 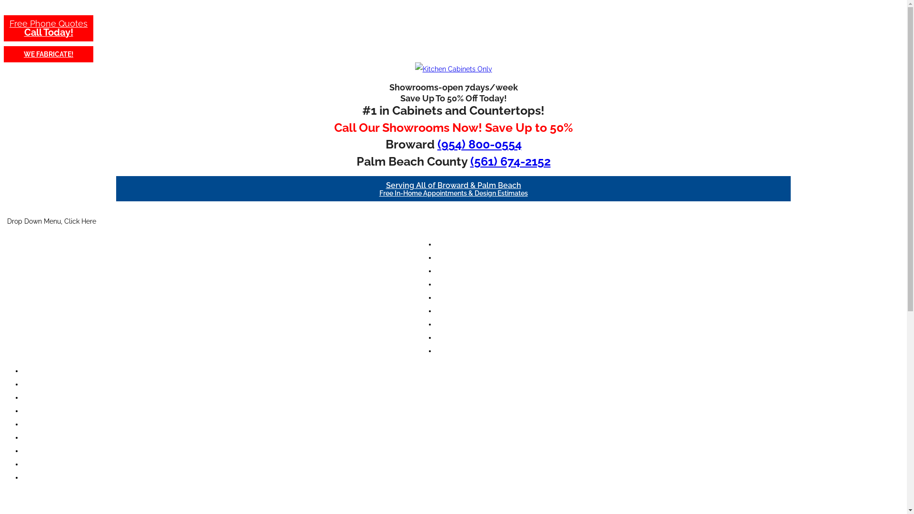 I want to click on Granite/Quartzite, so click(x=463, y=271).